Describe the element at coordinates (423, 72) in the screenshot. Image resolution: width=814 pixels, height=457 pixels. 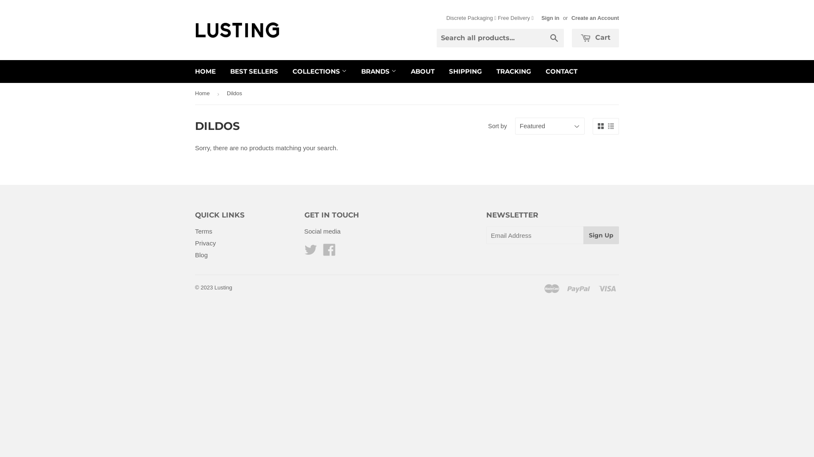
I see `ABOUT` at that location.